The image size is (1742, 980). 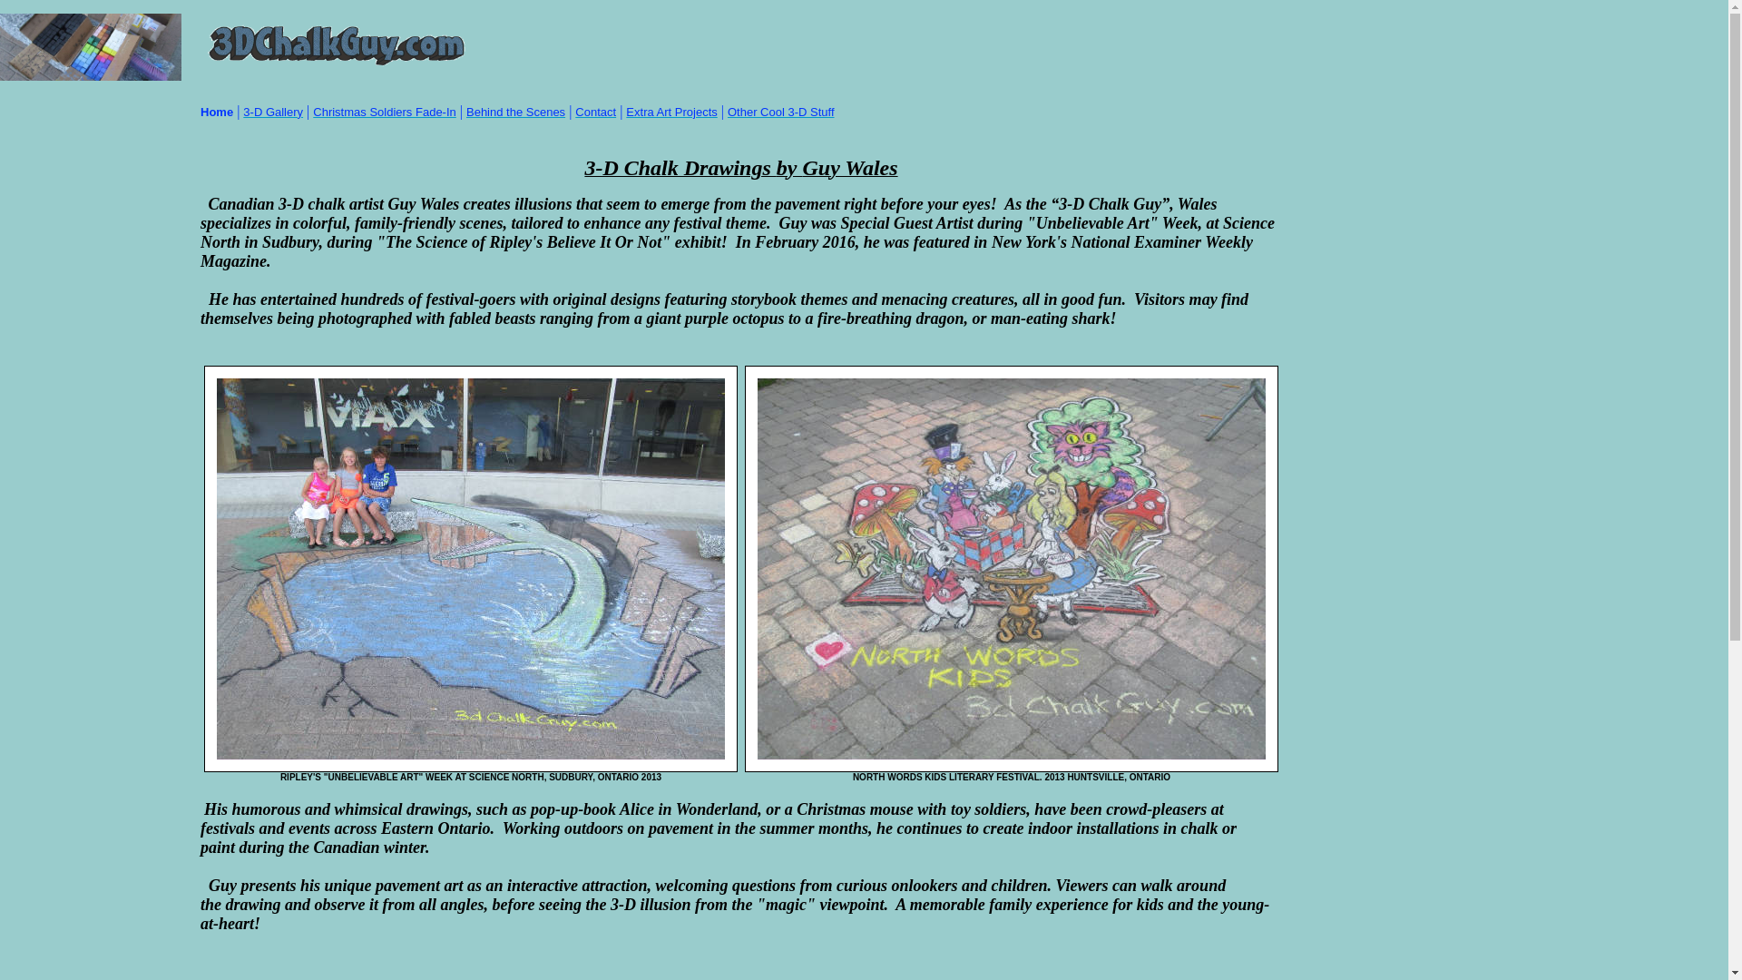 I want to click on Other Cool 3-D Stuff, so click(x=780, y=111).